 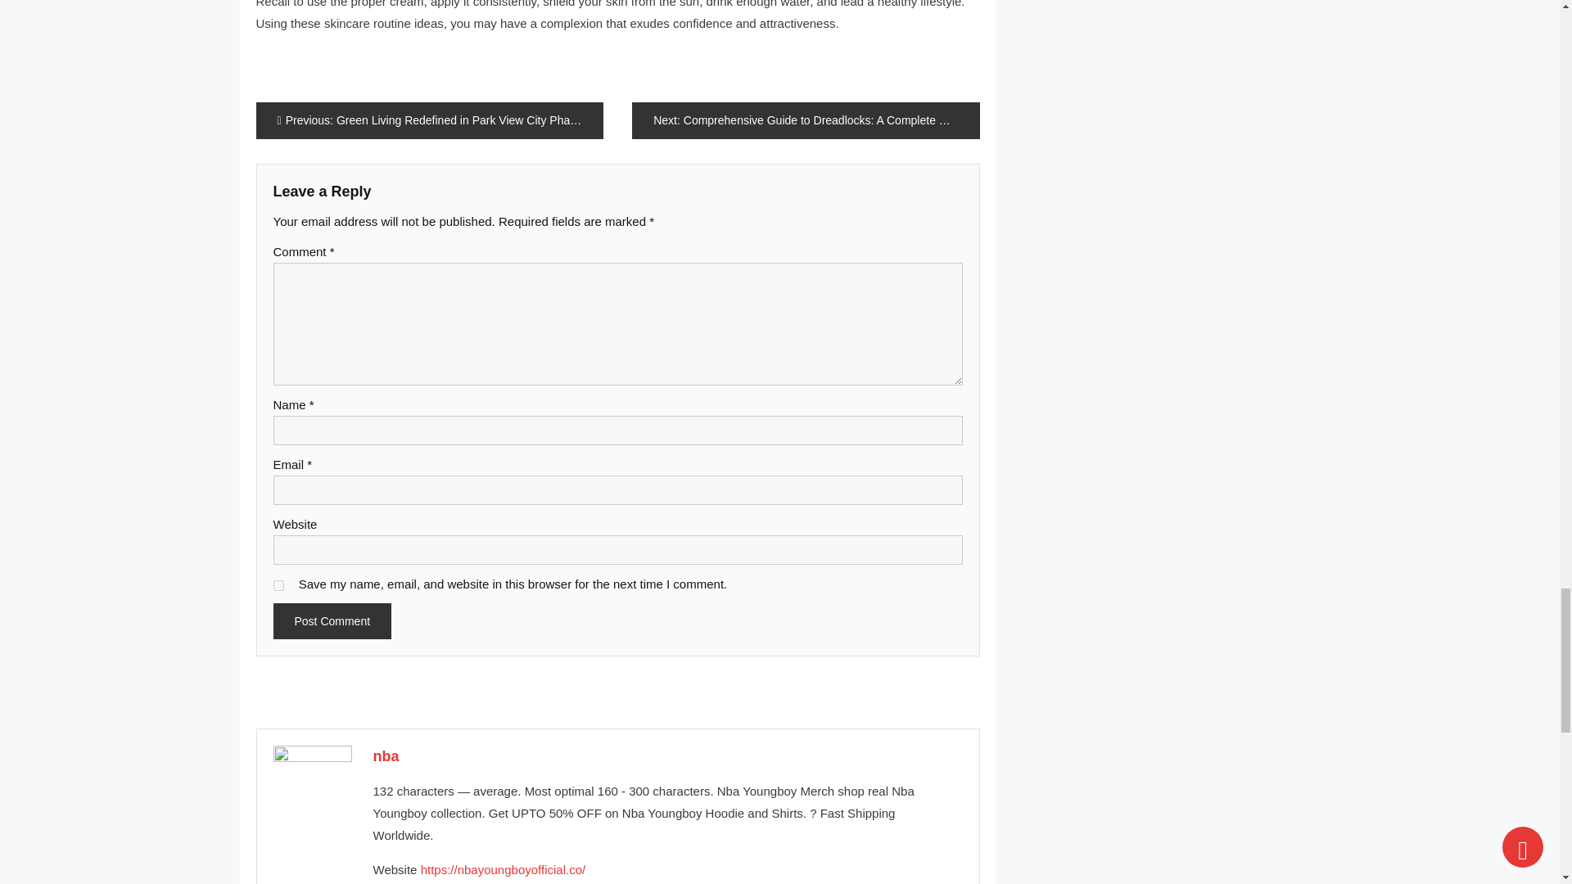 I want to click on Posts by nba, so click(x=386, y=756).